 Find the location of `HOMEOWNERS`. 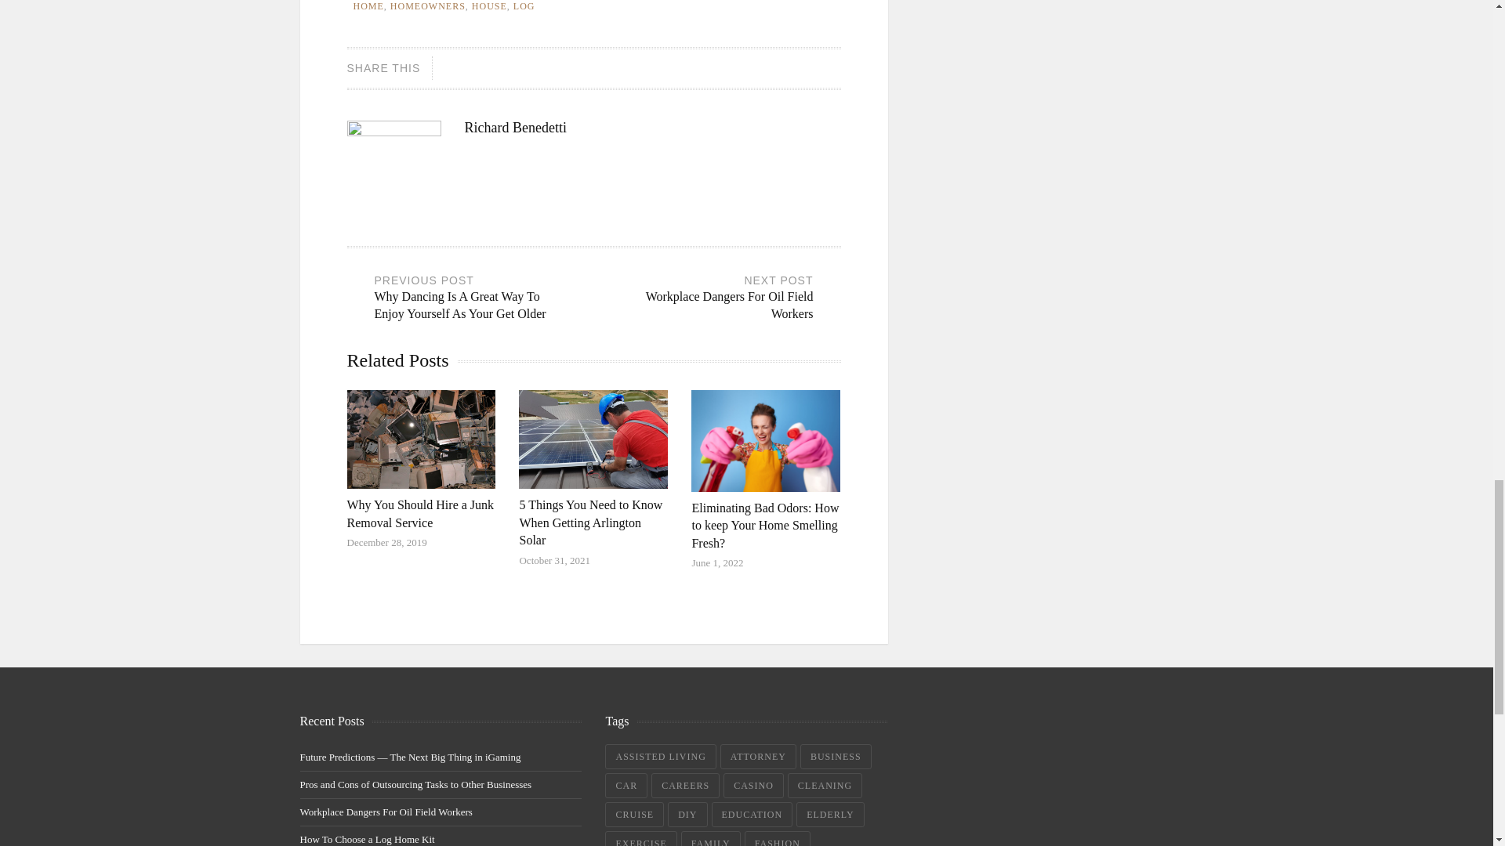

HOMEOWNERS is located at coordinates (419, 514).